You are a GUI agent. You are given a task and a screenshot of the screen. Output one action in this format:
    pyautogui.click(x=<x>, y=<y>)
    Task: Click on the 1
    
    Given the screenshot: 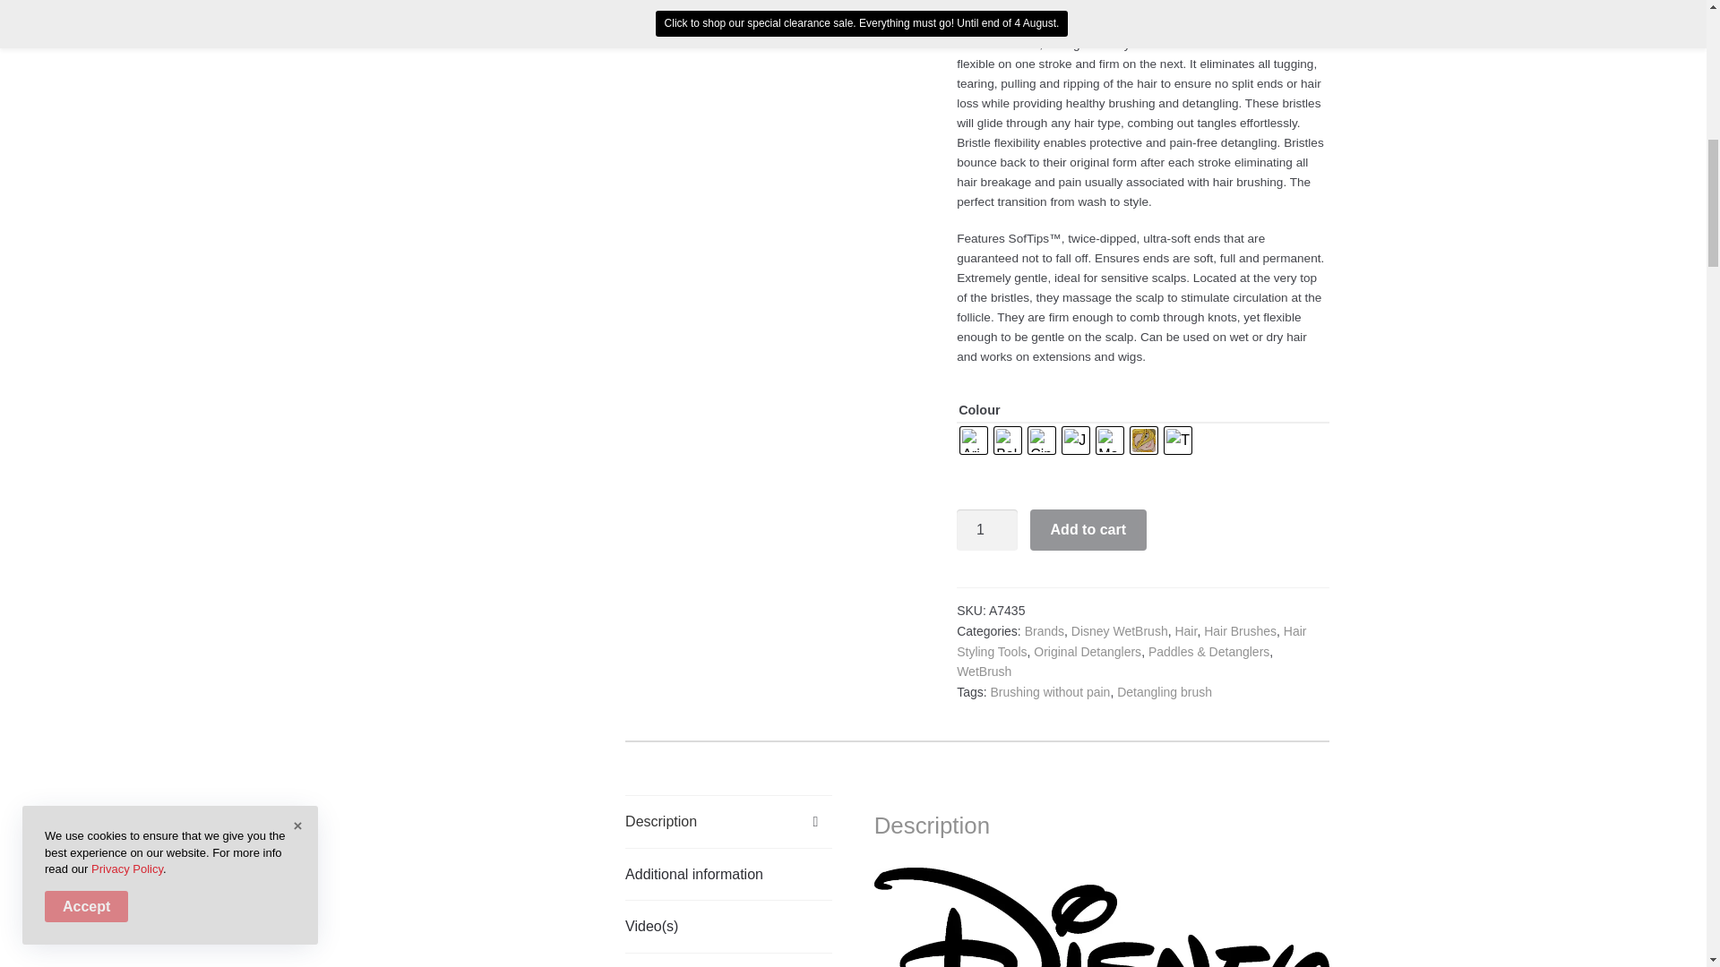 What is the action you would take?
    pyautogui.click(x=987, y=530)
    